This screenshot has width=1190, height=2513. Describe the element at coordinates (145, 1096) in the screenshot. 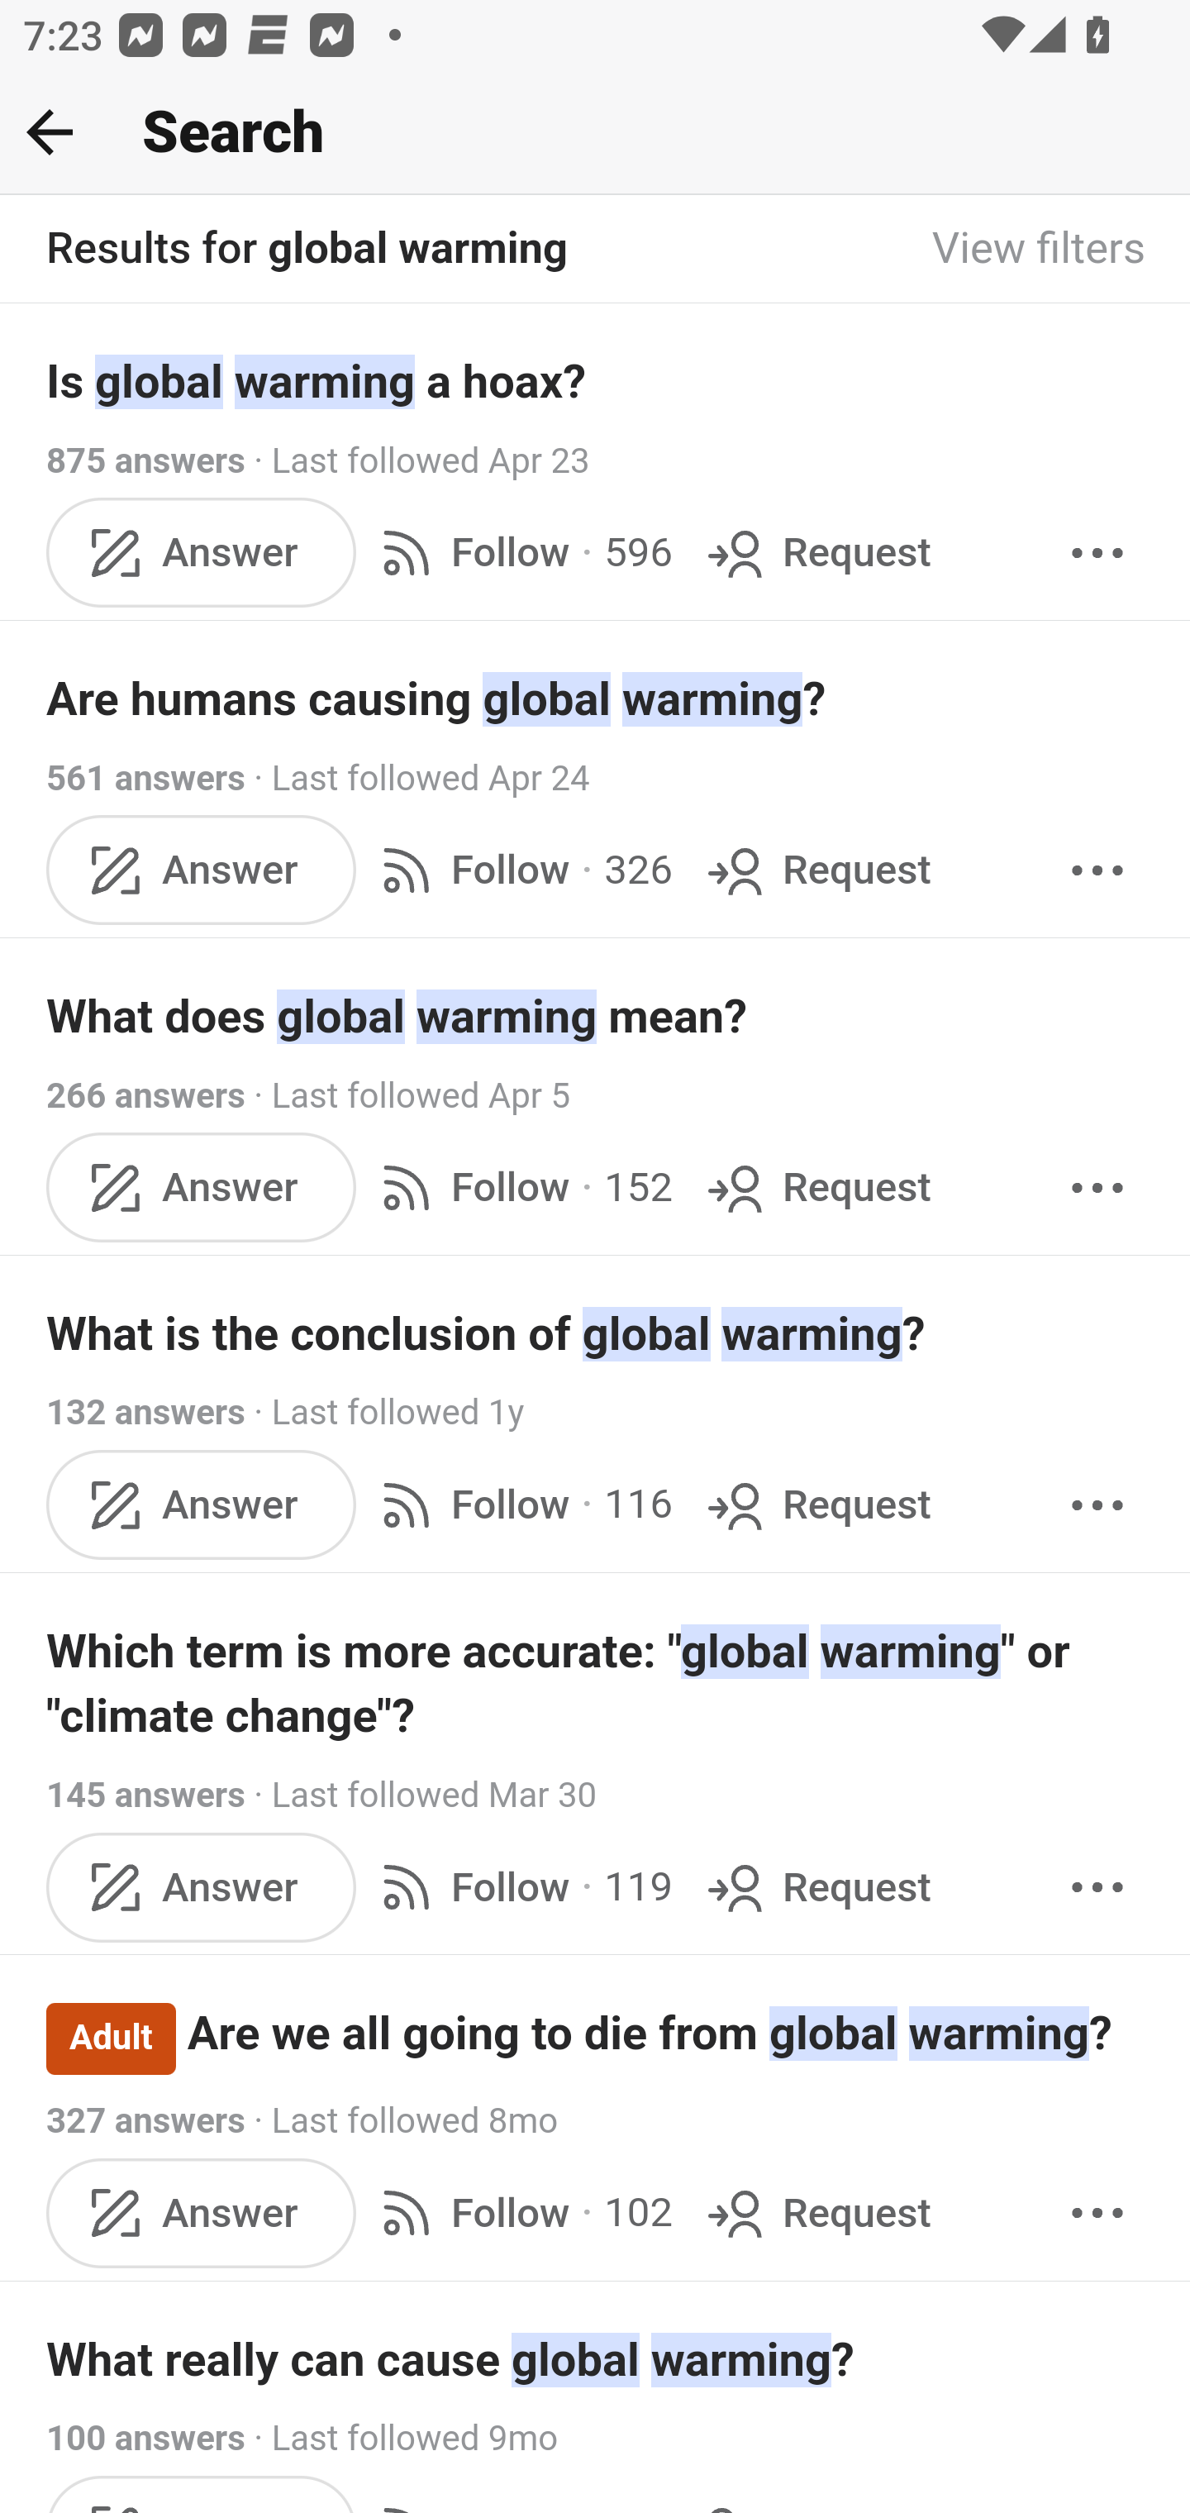

I see `266 answers 266  answers` at that location.